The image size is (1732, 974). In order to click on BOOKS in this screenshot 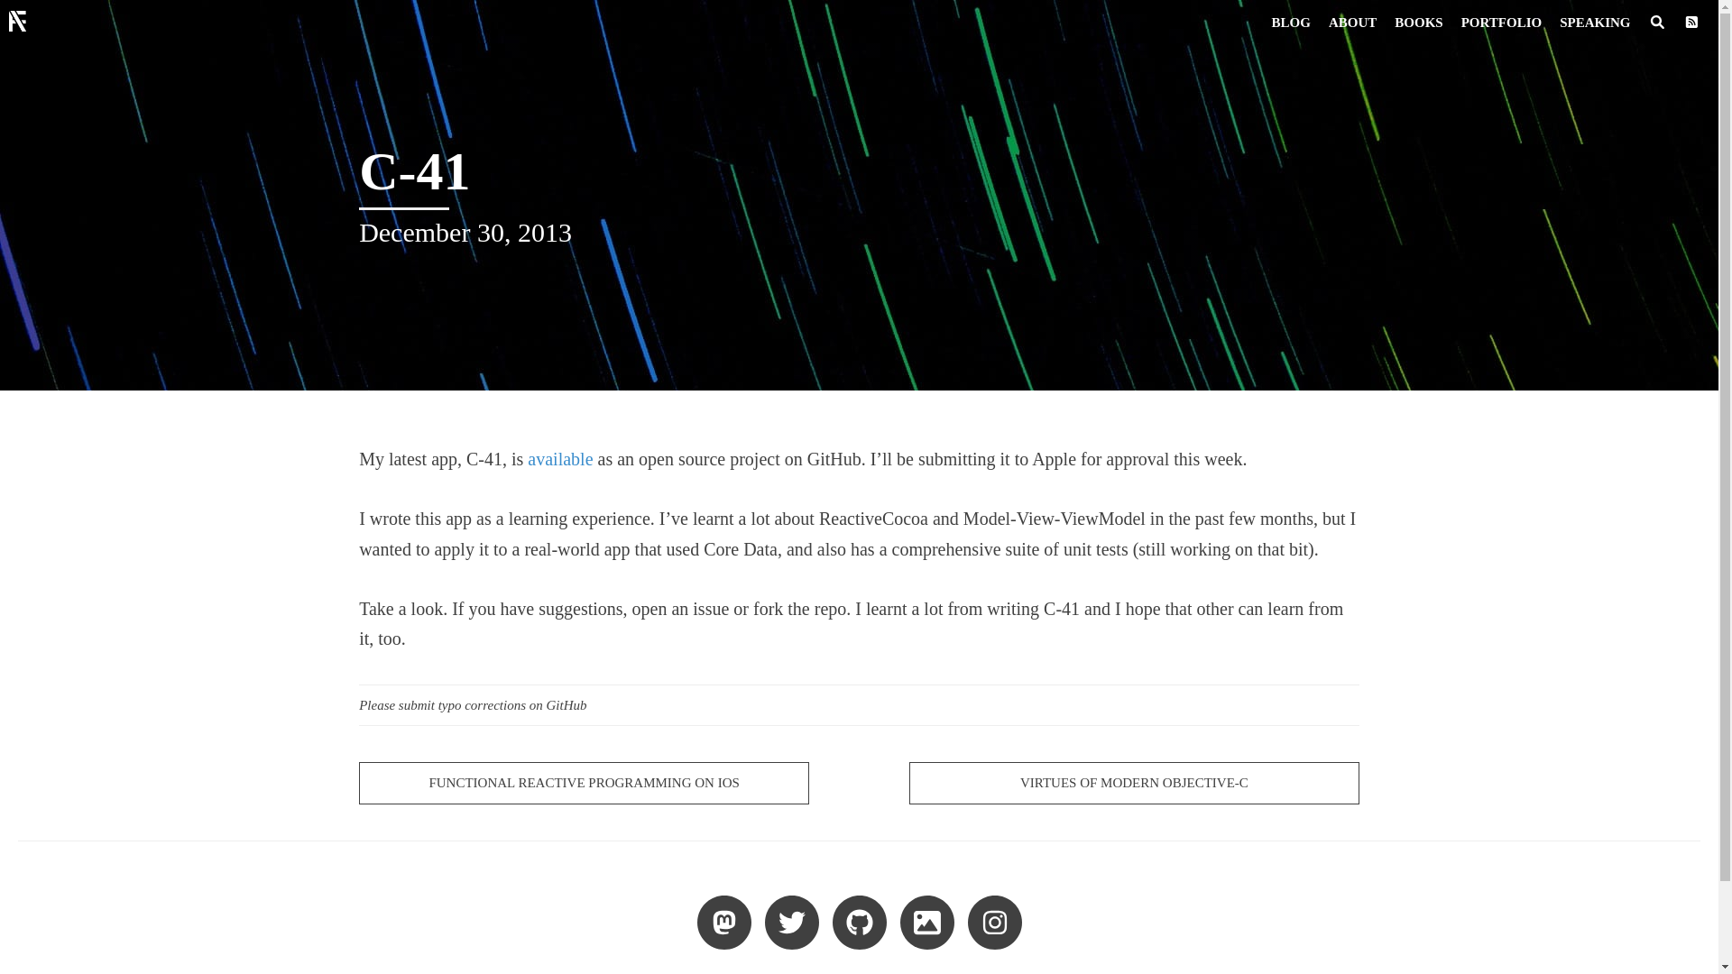, I will do `click(1418, 22)`.